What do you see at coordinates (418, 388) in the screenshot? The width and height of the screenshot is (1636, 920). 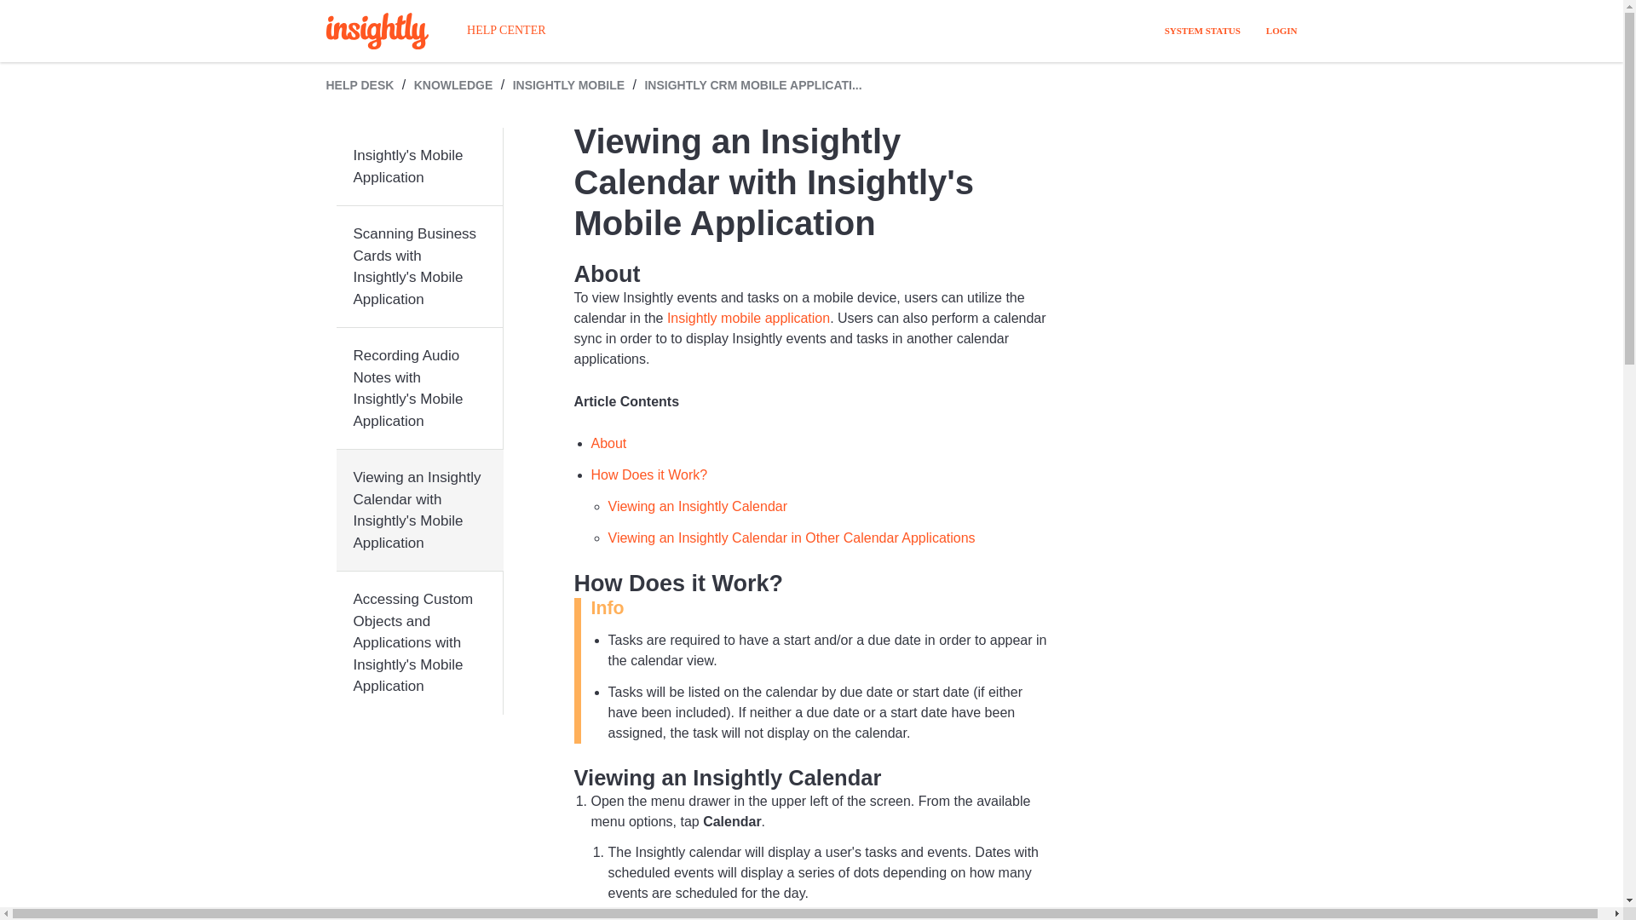 I see `Recording Audio Notes with Insightly's Mobile Application` at bounding box center [418, 388].